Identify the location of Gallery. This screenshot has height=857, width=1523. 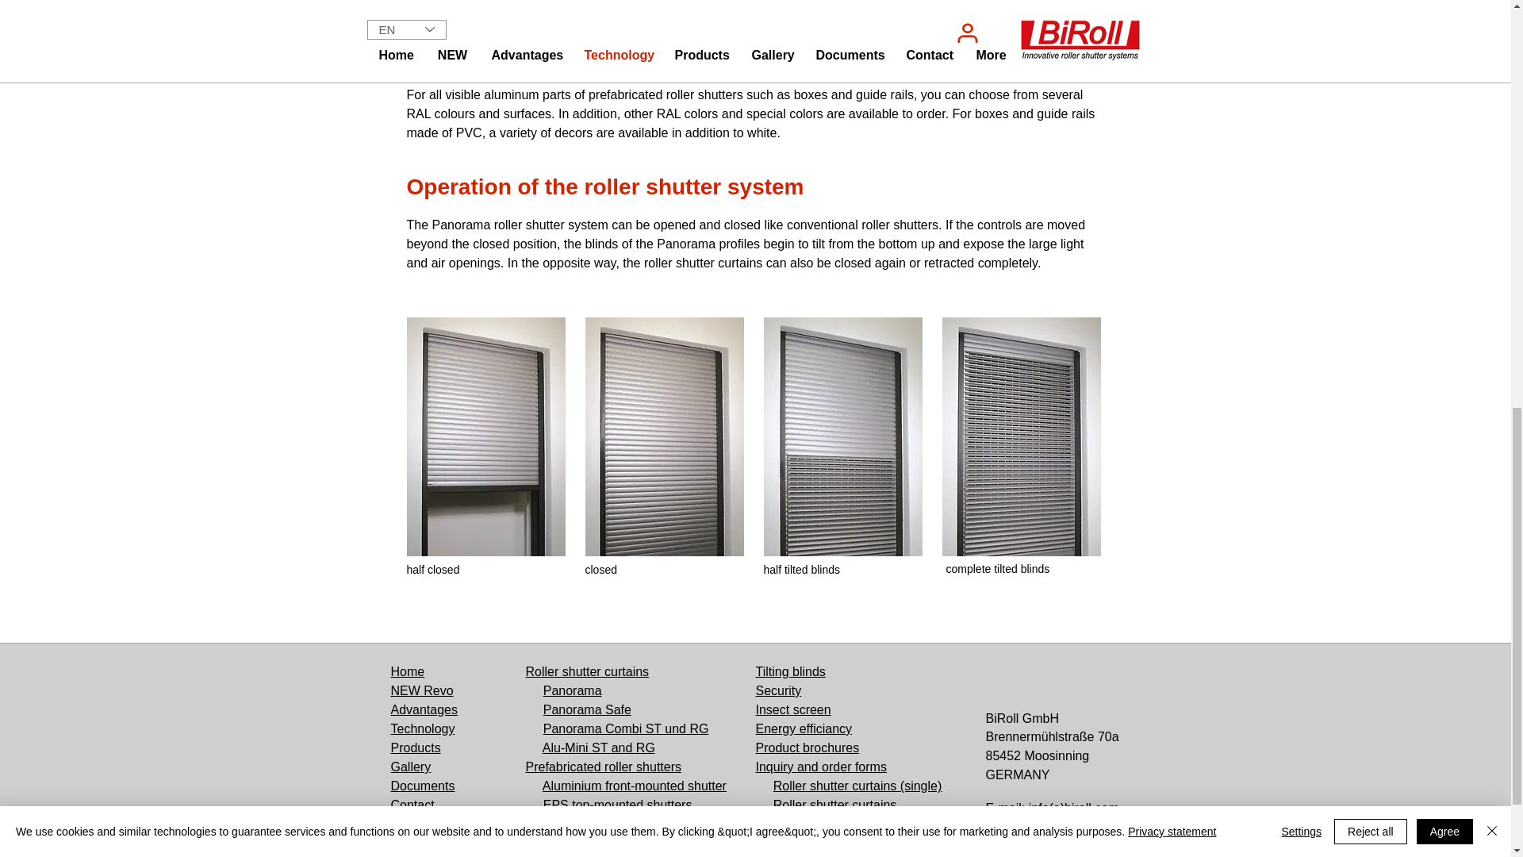
(410, 767).